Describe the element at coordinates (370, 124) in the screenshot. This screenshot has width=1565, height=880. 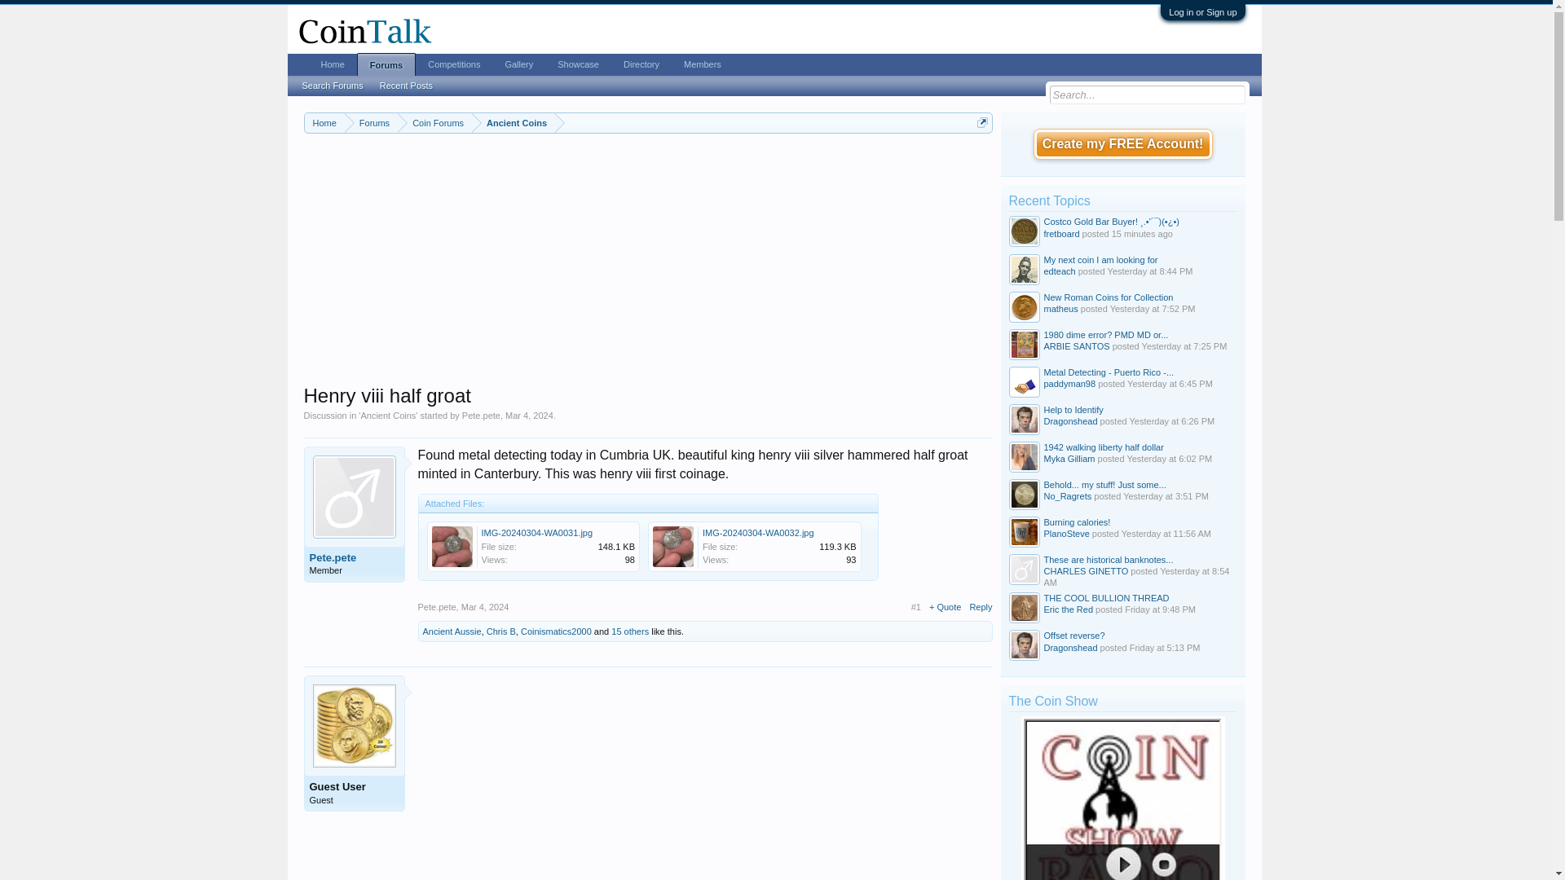
I see `Forums` at that location.